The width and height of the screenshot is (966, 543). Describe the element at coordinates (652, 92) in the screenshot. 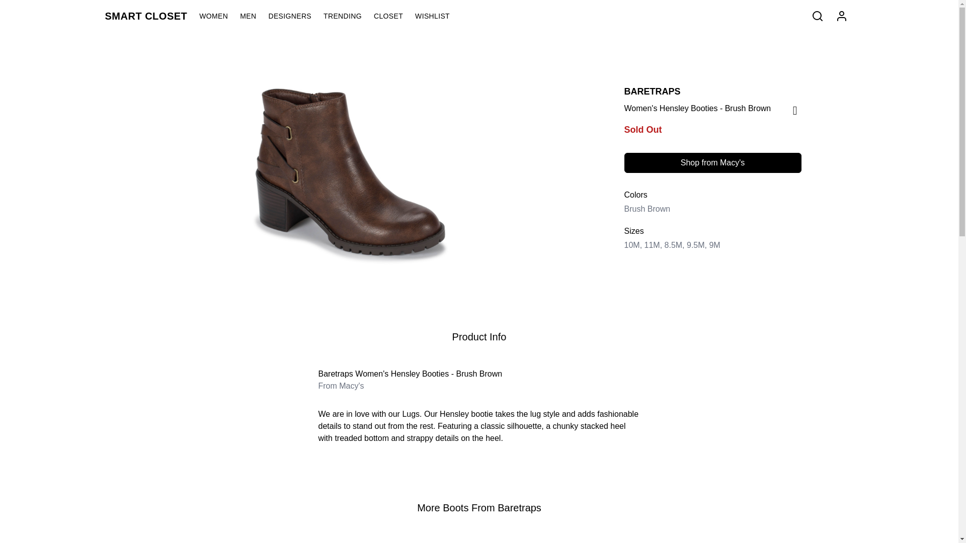

I see `BARETRAPS` at that location.